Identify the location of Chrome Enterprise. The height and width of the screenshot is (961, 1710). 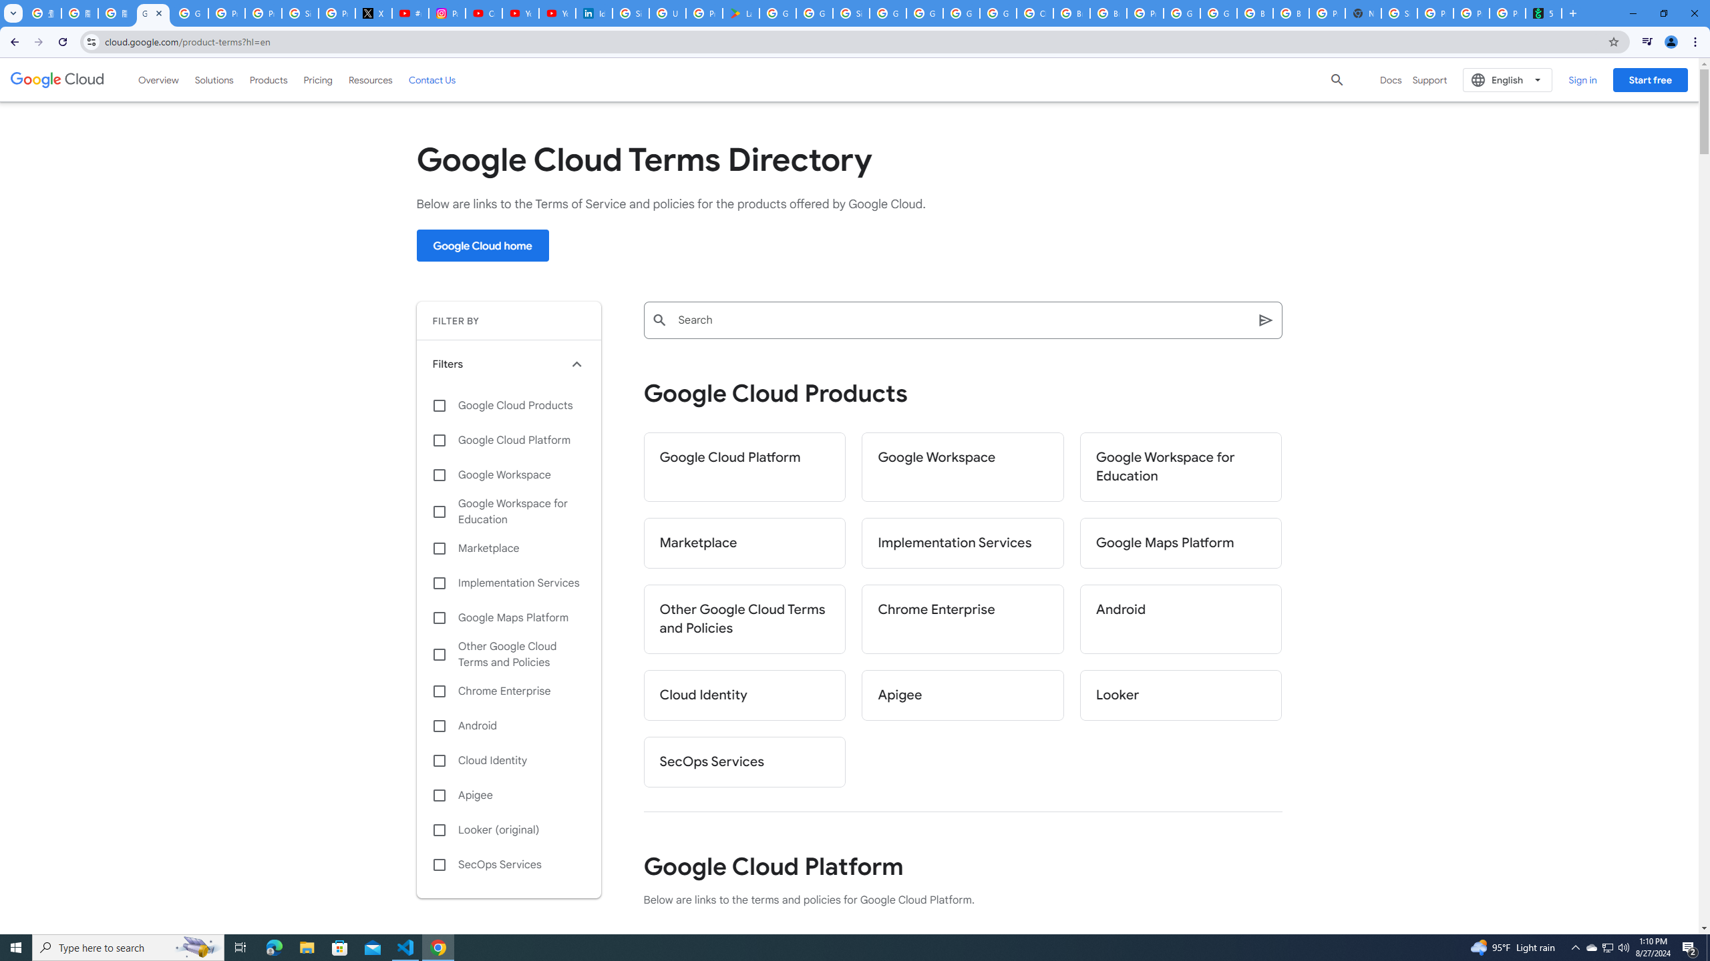
(509, 691).